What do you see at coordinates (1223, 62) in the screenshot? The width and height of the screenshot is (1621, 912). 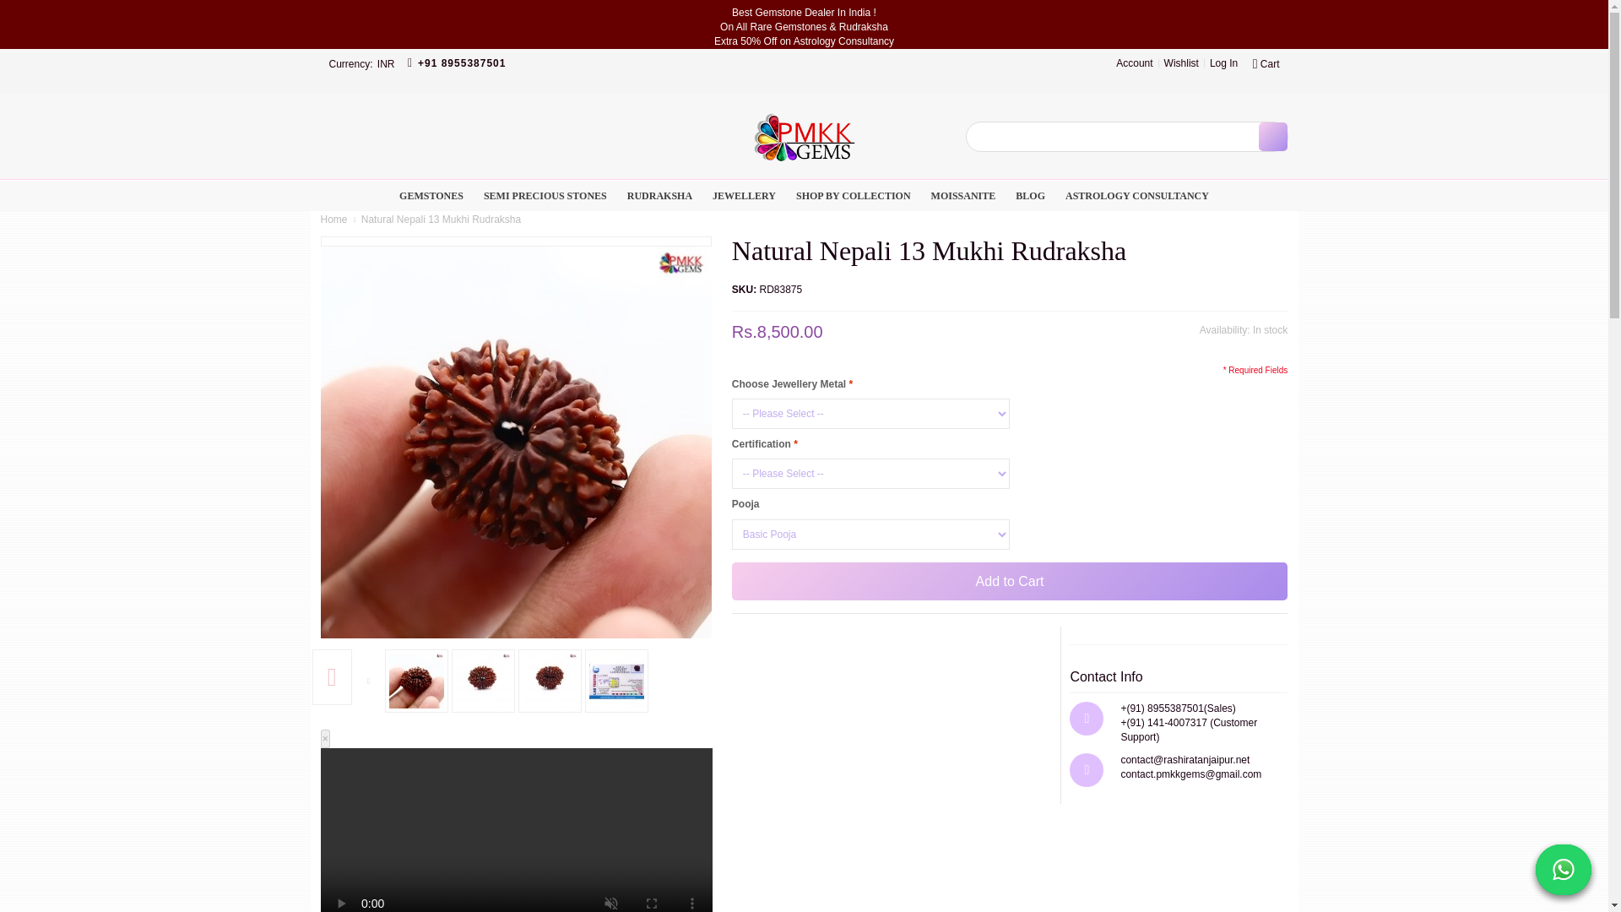 I see `Log In` at bounding box center [1223, 62].